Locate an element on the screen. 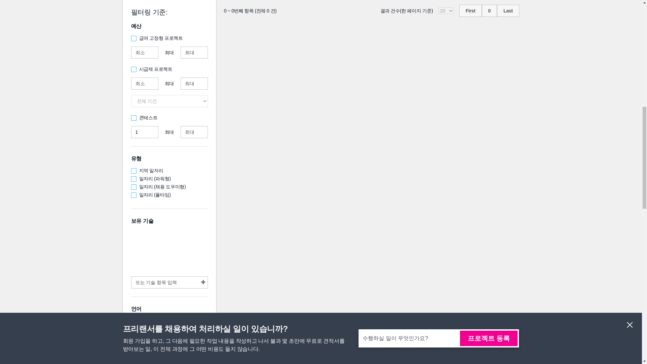 Image resolution: width=647 pixels, height=364 pixels. 1 is located at coordinates (144, 132).